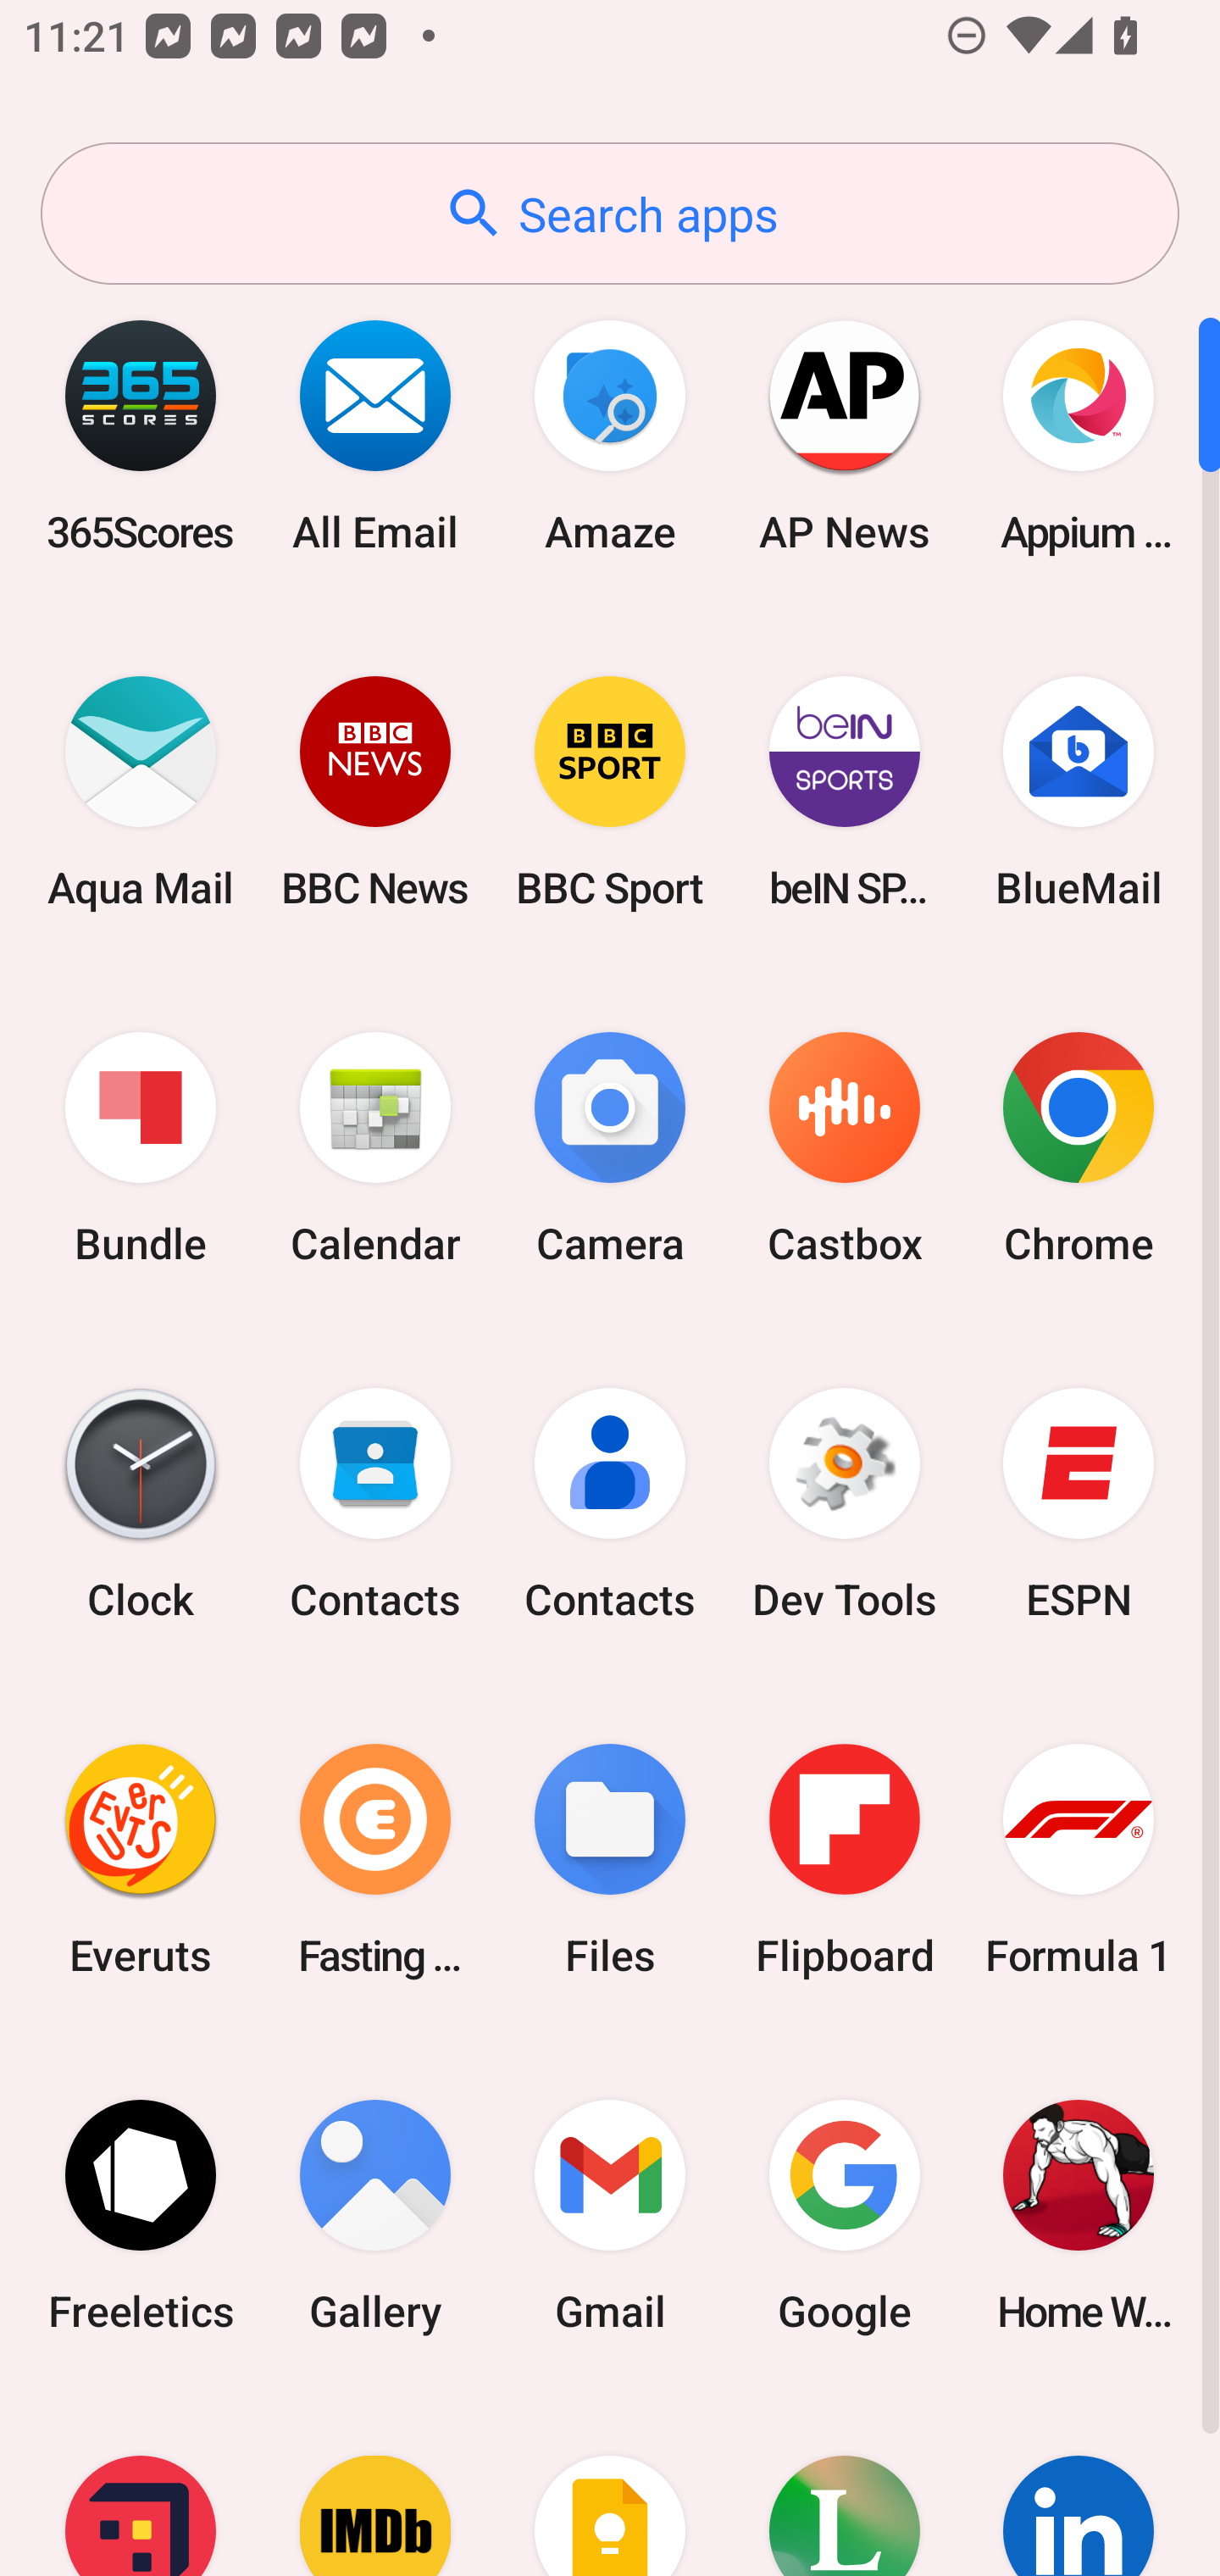  Describe the element at coordinates (844, 1504) in the screenshot. I see `Dev Tools` at that location.